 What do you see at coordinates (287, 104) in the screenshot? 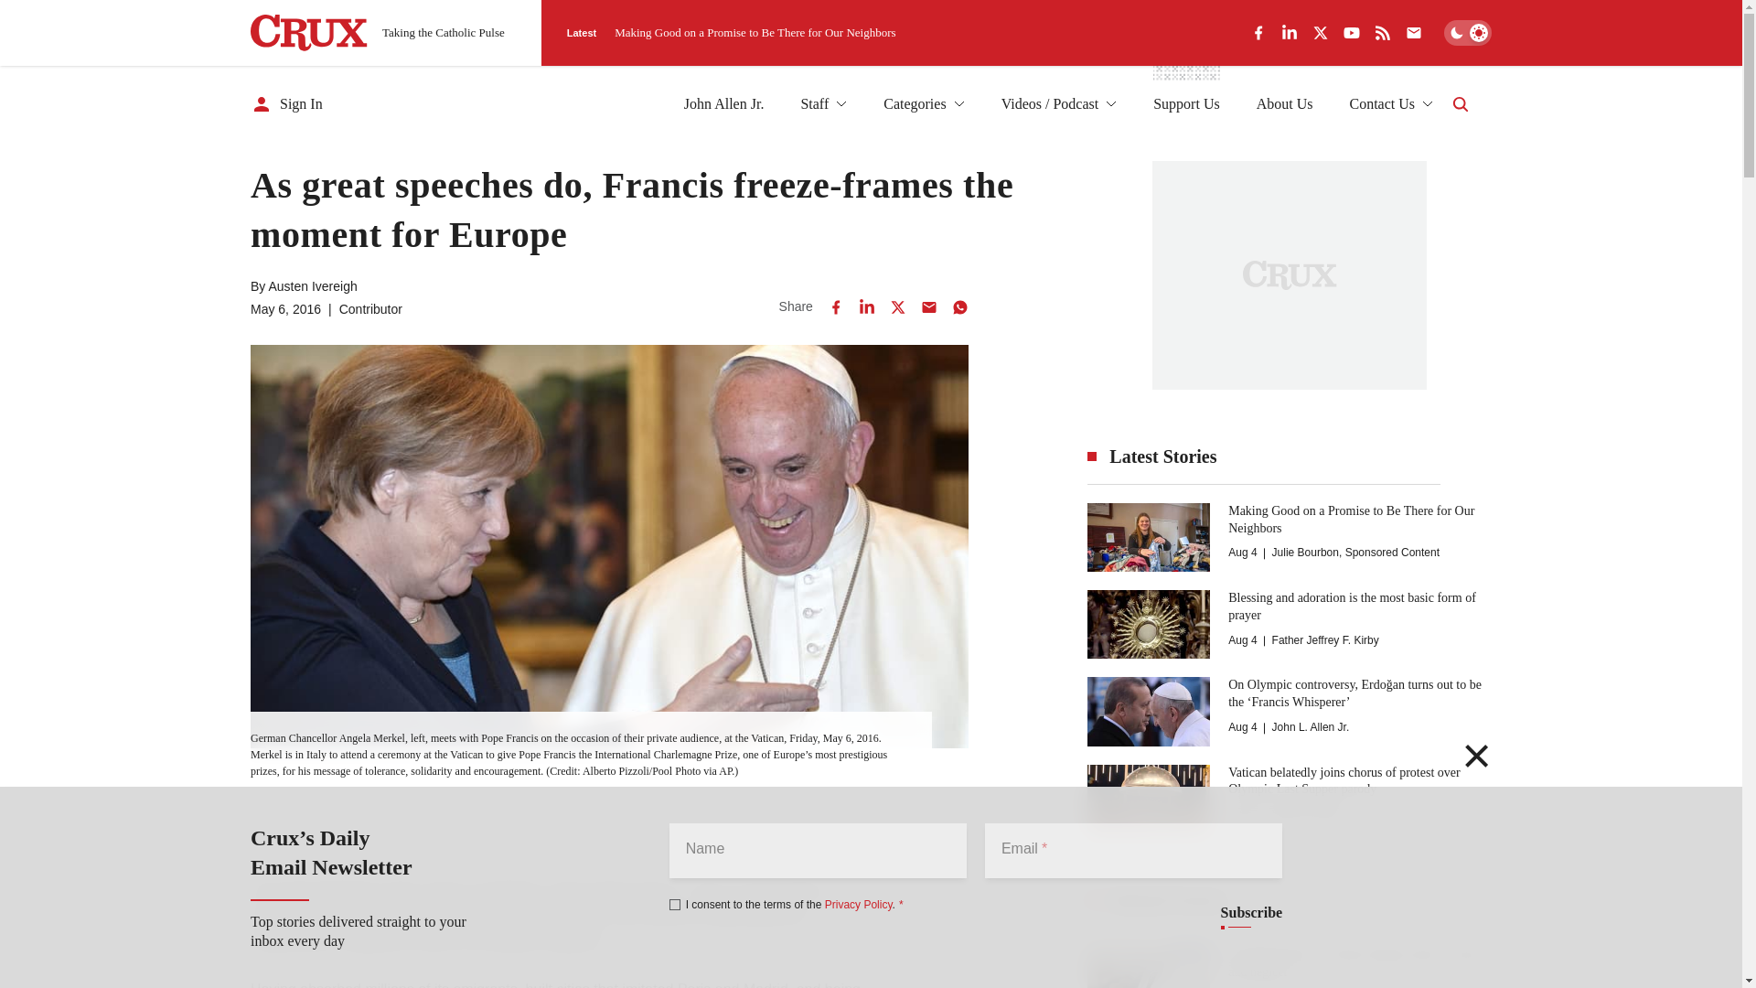
I see `Sign In` at bounding box center [287, 104].